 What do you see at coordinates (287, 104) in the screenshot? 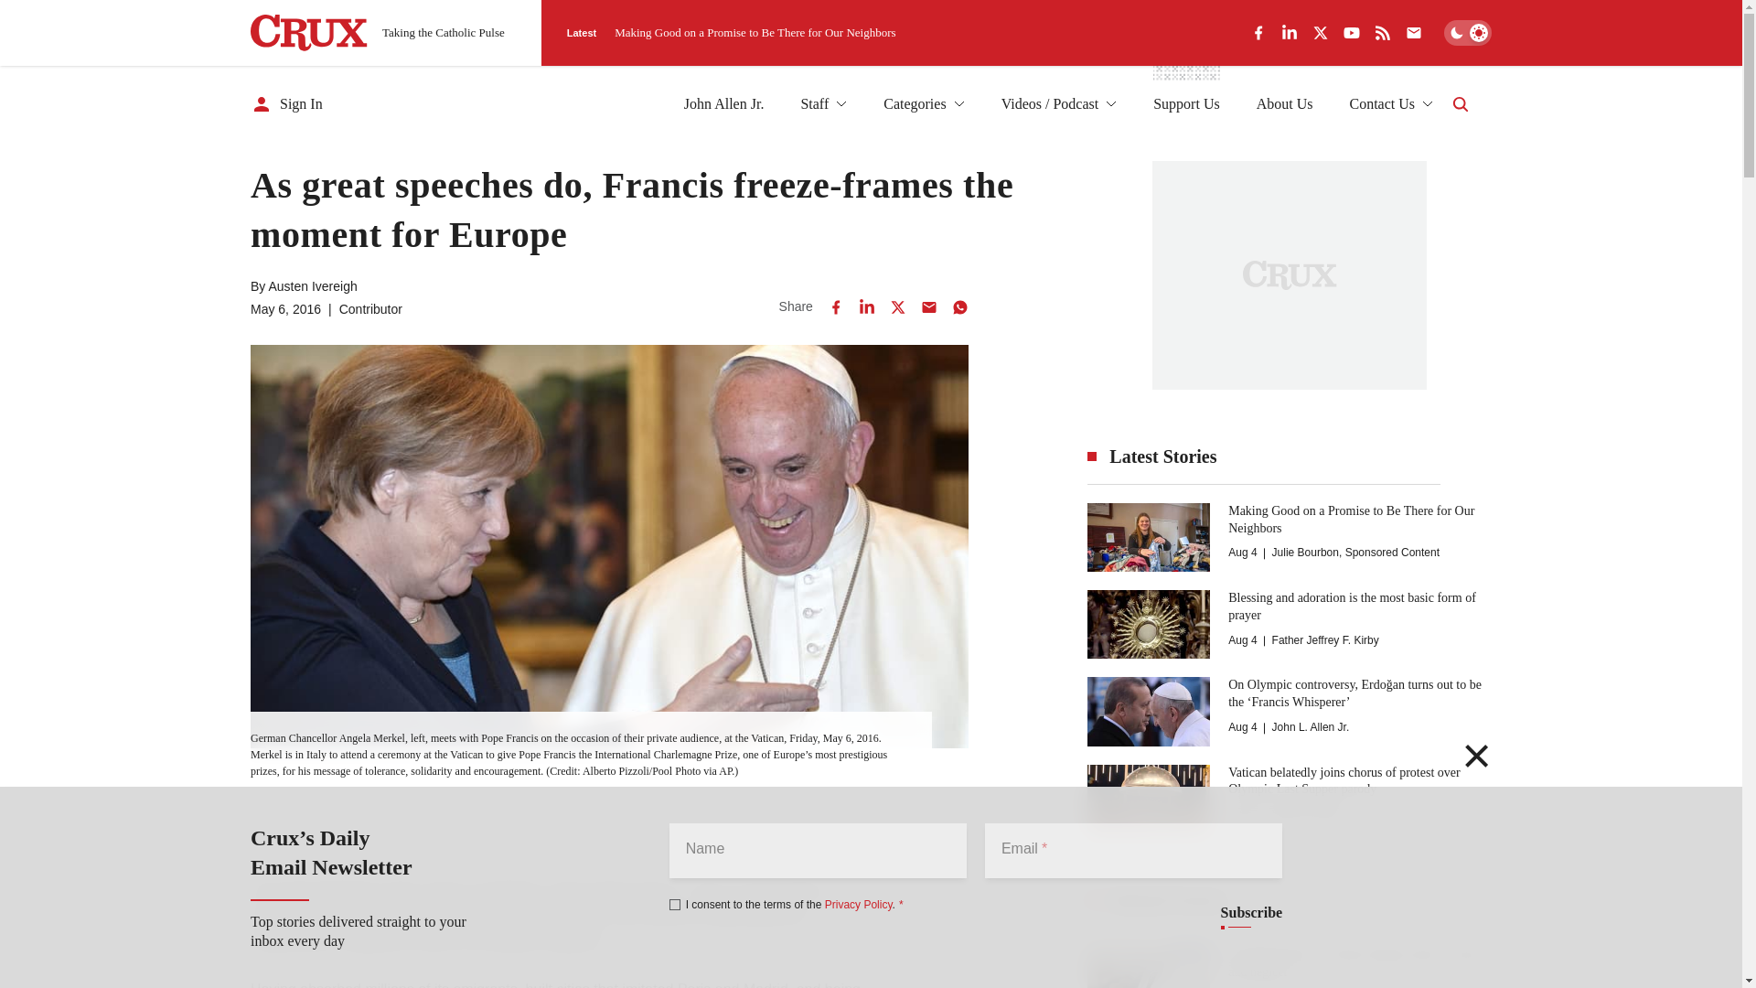
I see `Sign In` at bounding box center [287, 104].